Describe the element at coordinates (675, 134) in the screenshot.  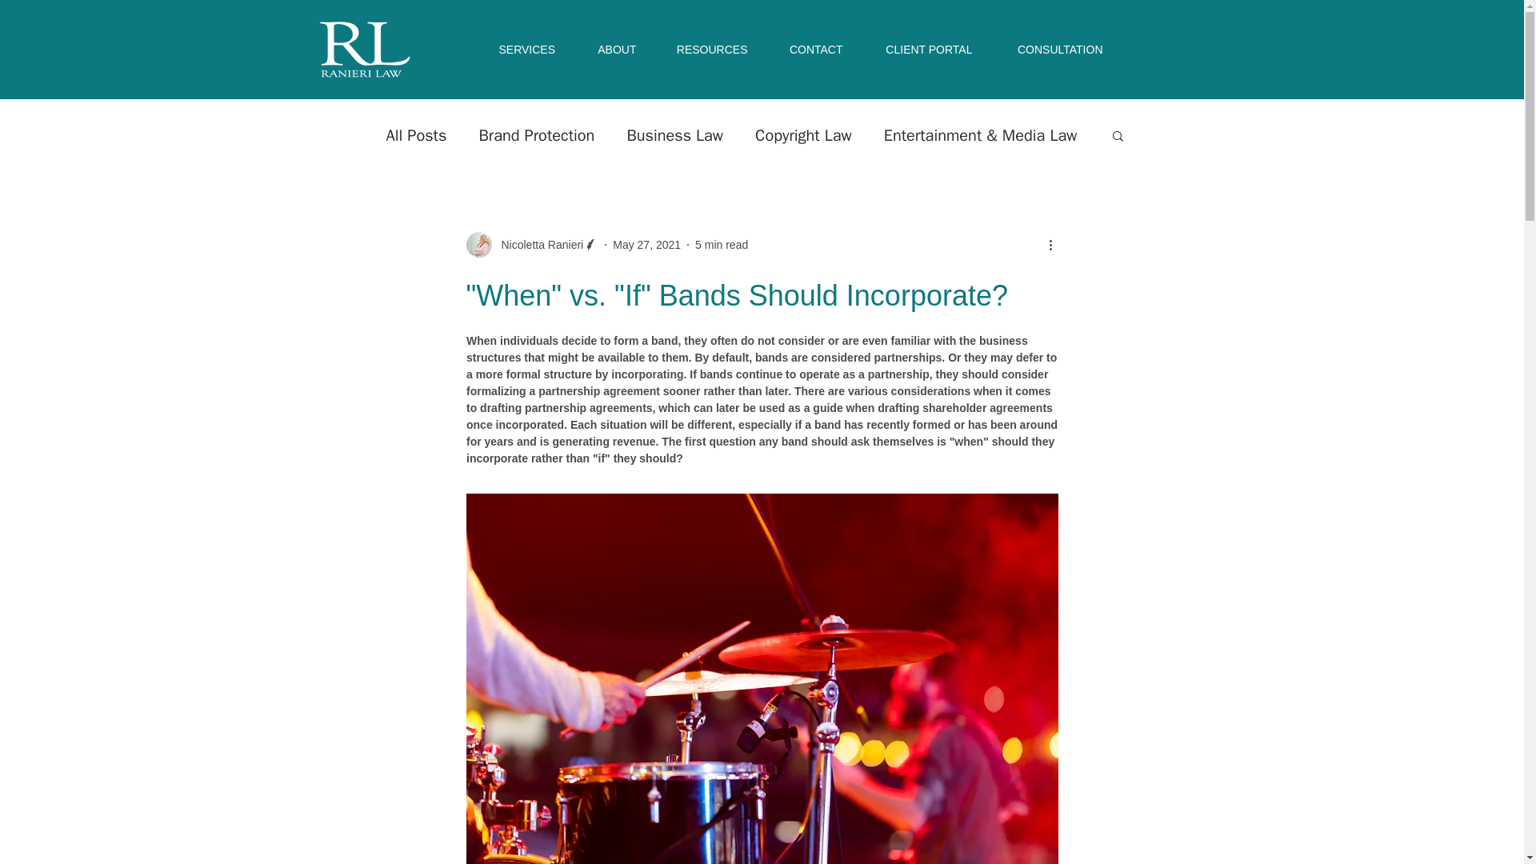
I see `Business Law` at that location.